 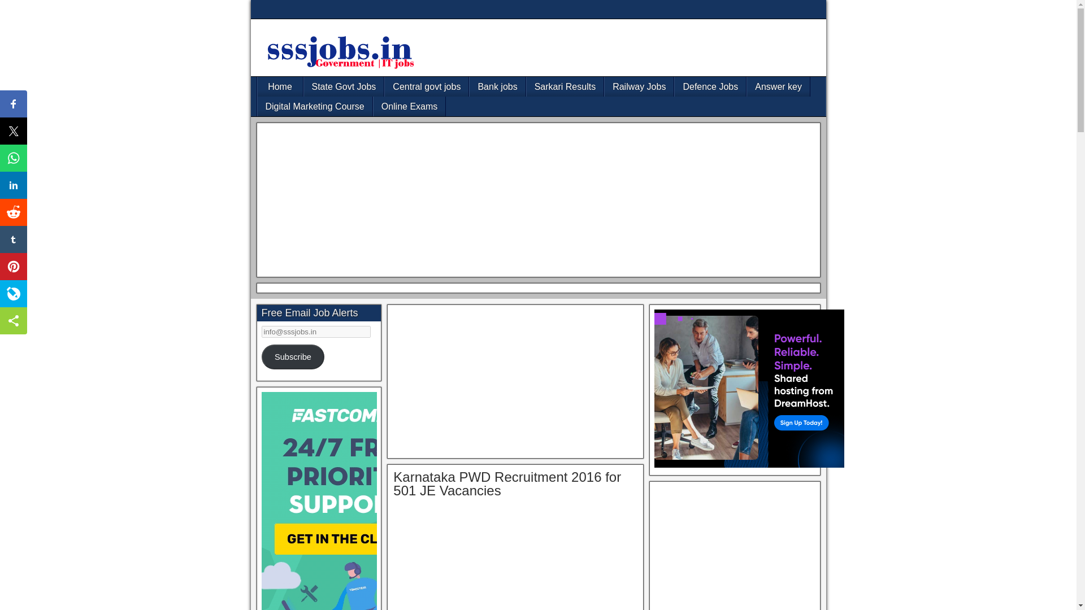 I want to click on State Govt Jobs, so click(x=344, y=86).